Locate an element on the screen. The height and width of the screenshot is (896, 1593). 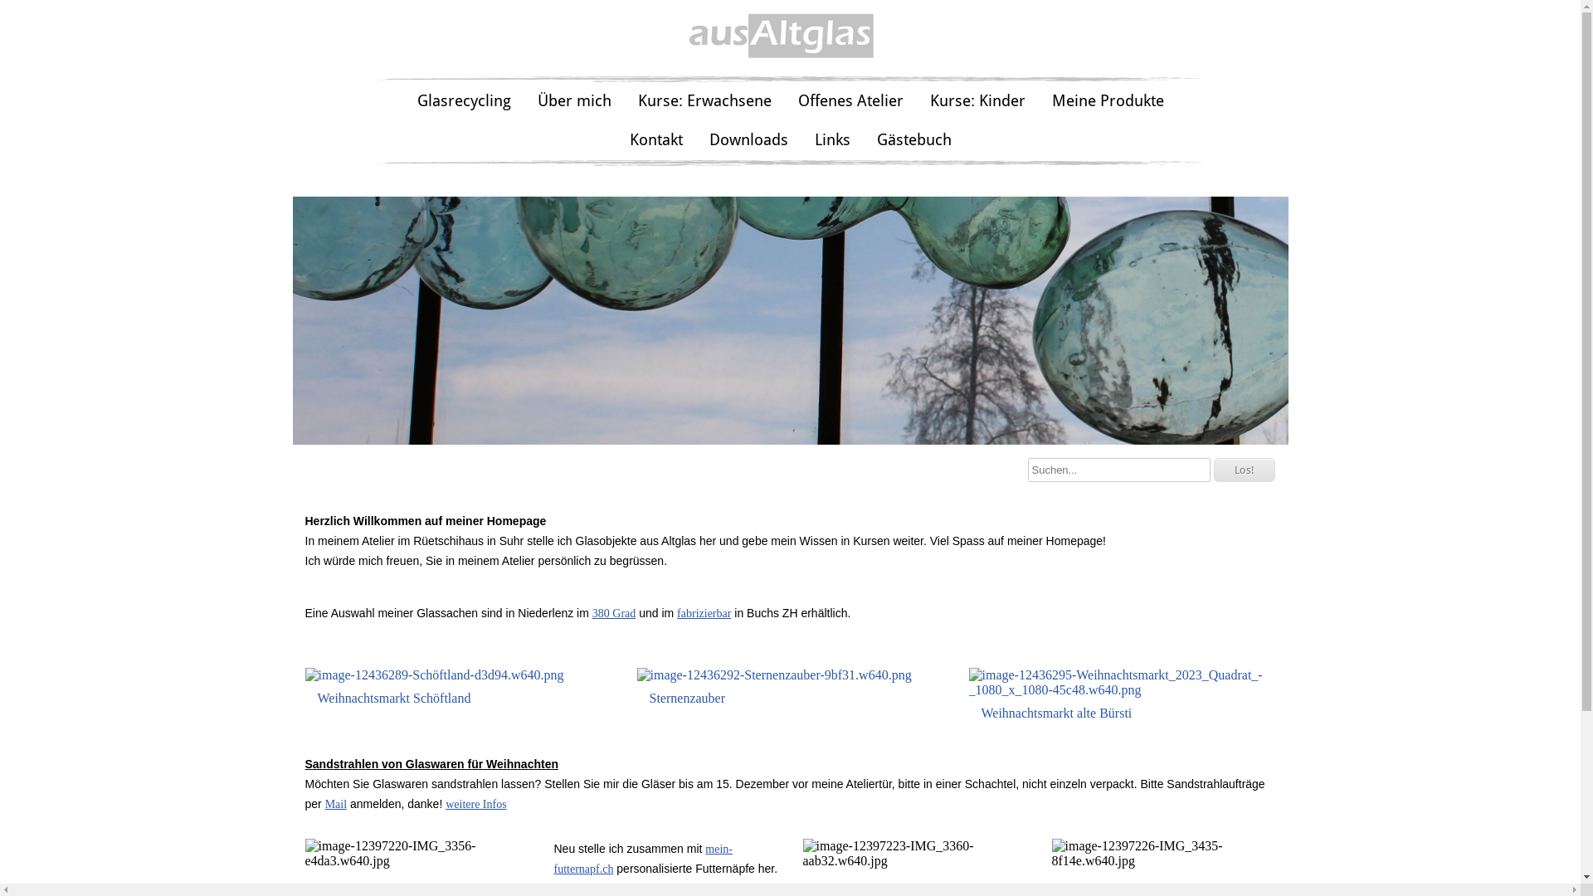
Meine Produkte is located at coordinates (1108, 101).